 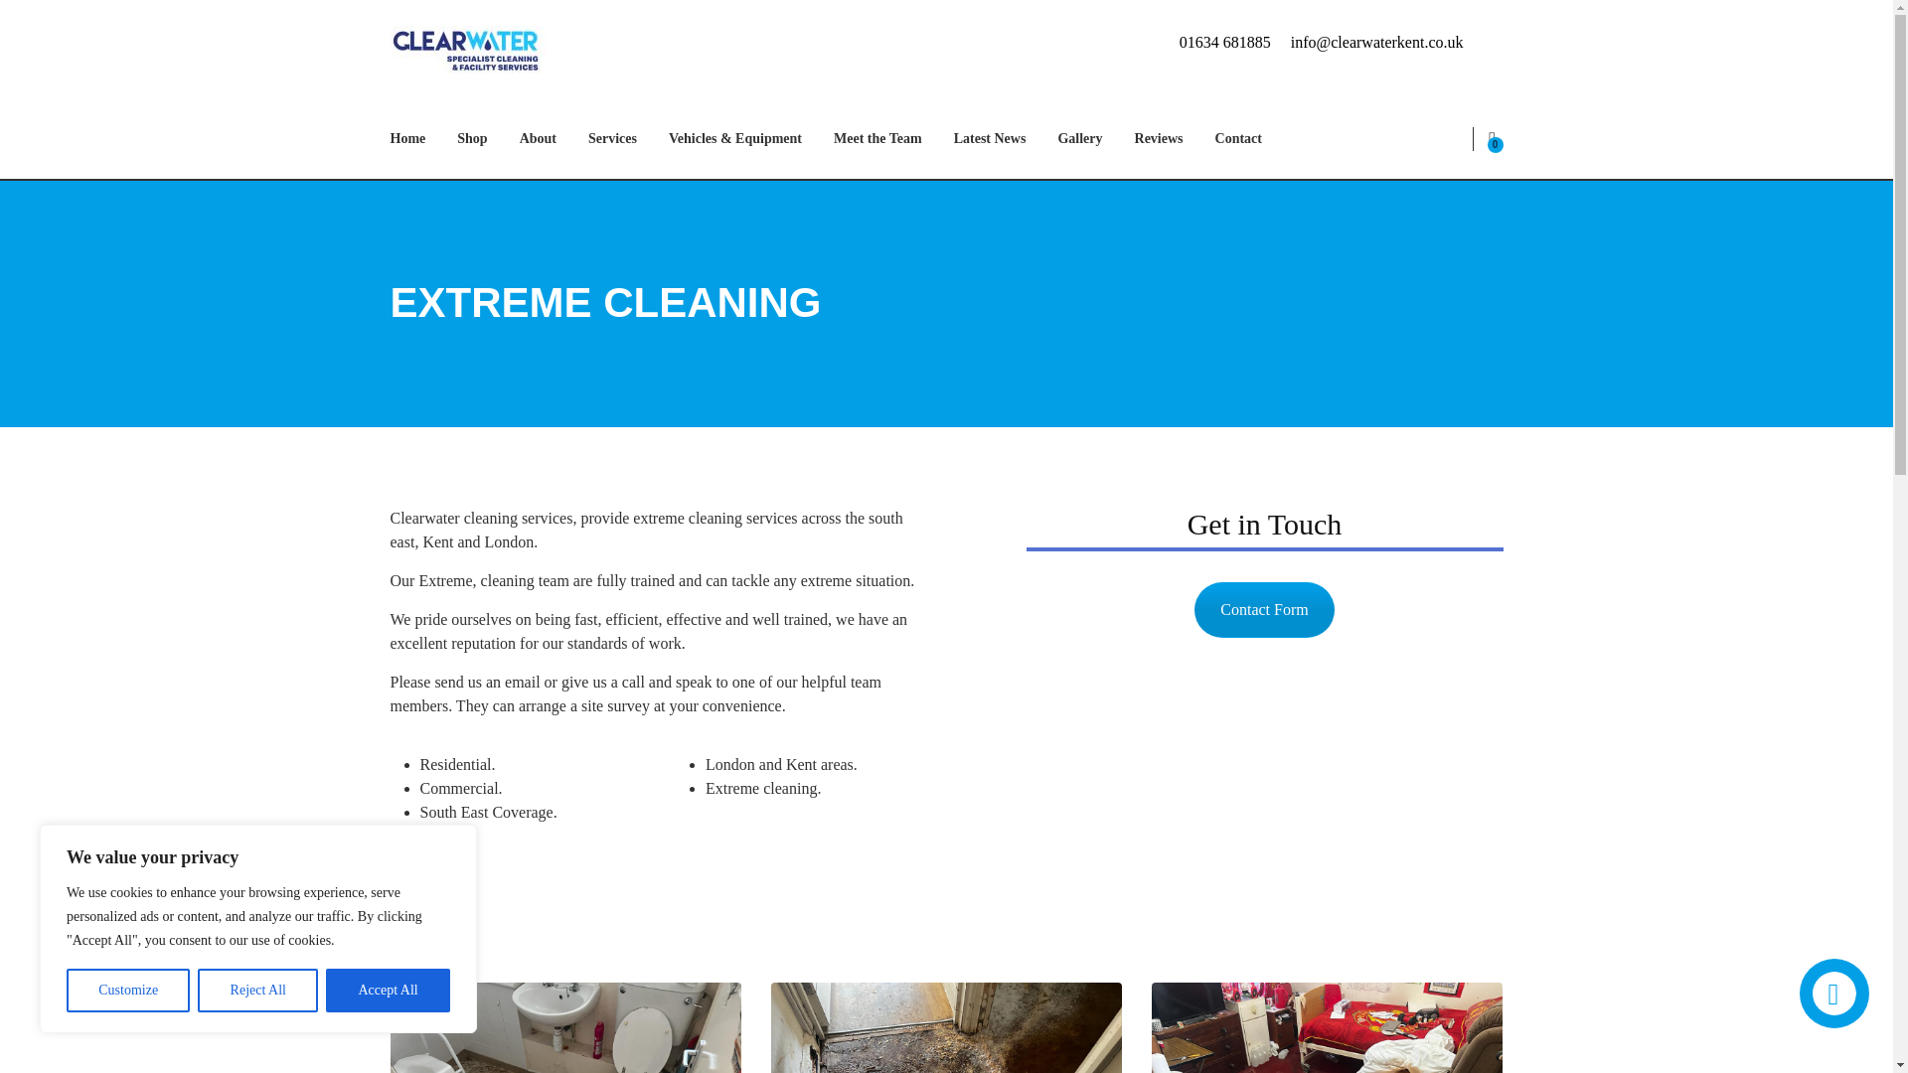 What do you see at coordinates (990, 139) in the screenshot?
I see `Latest News` at bounding box center [990, 139].